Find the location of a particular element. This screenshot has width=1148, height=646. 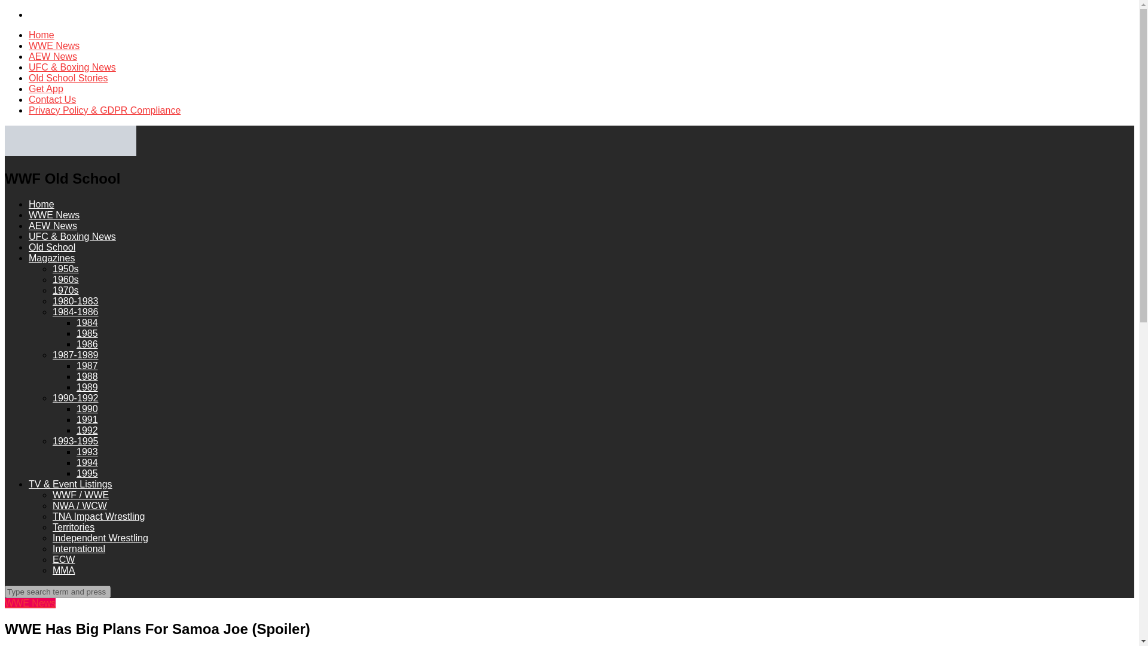

1994 is located at coordinates (87, 462).